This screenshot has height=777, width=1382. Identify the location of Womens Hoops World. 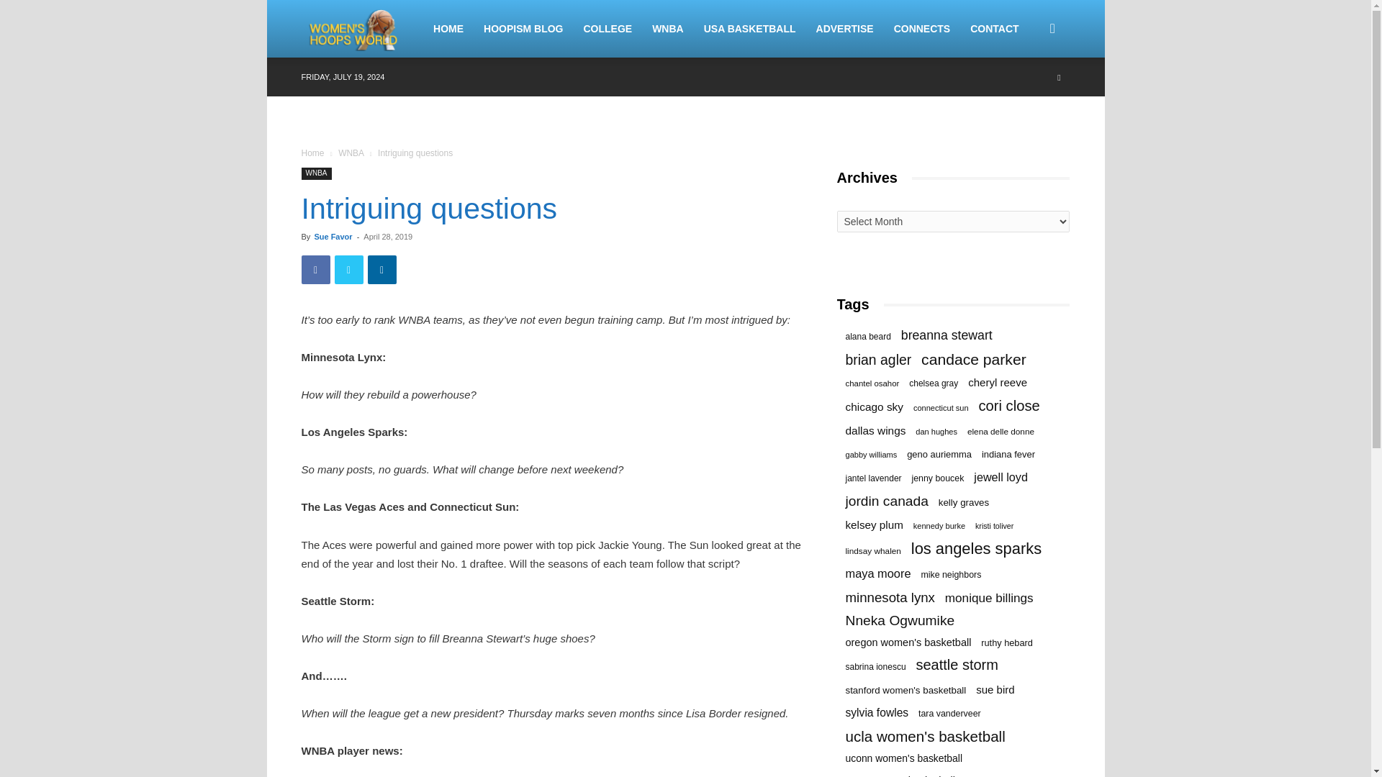
(354, 29).